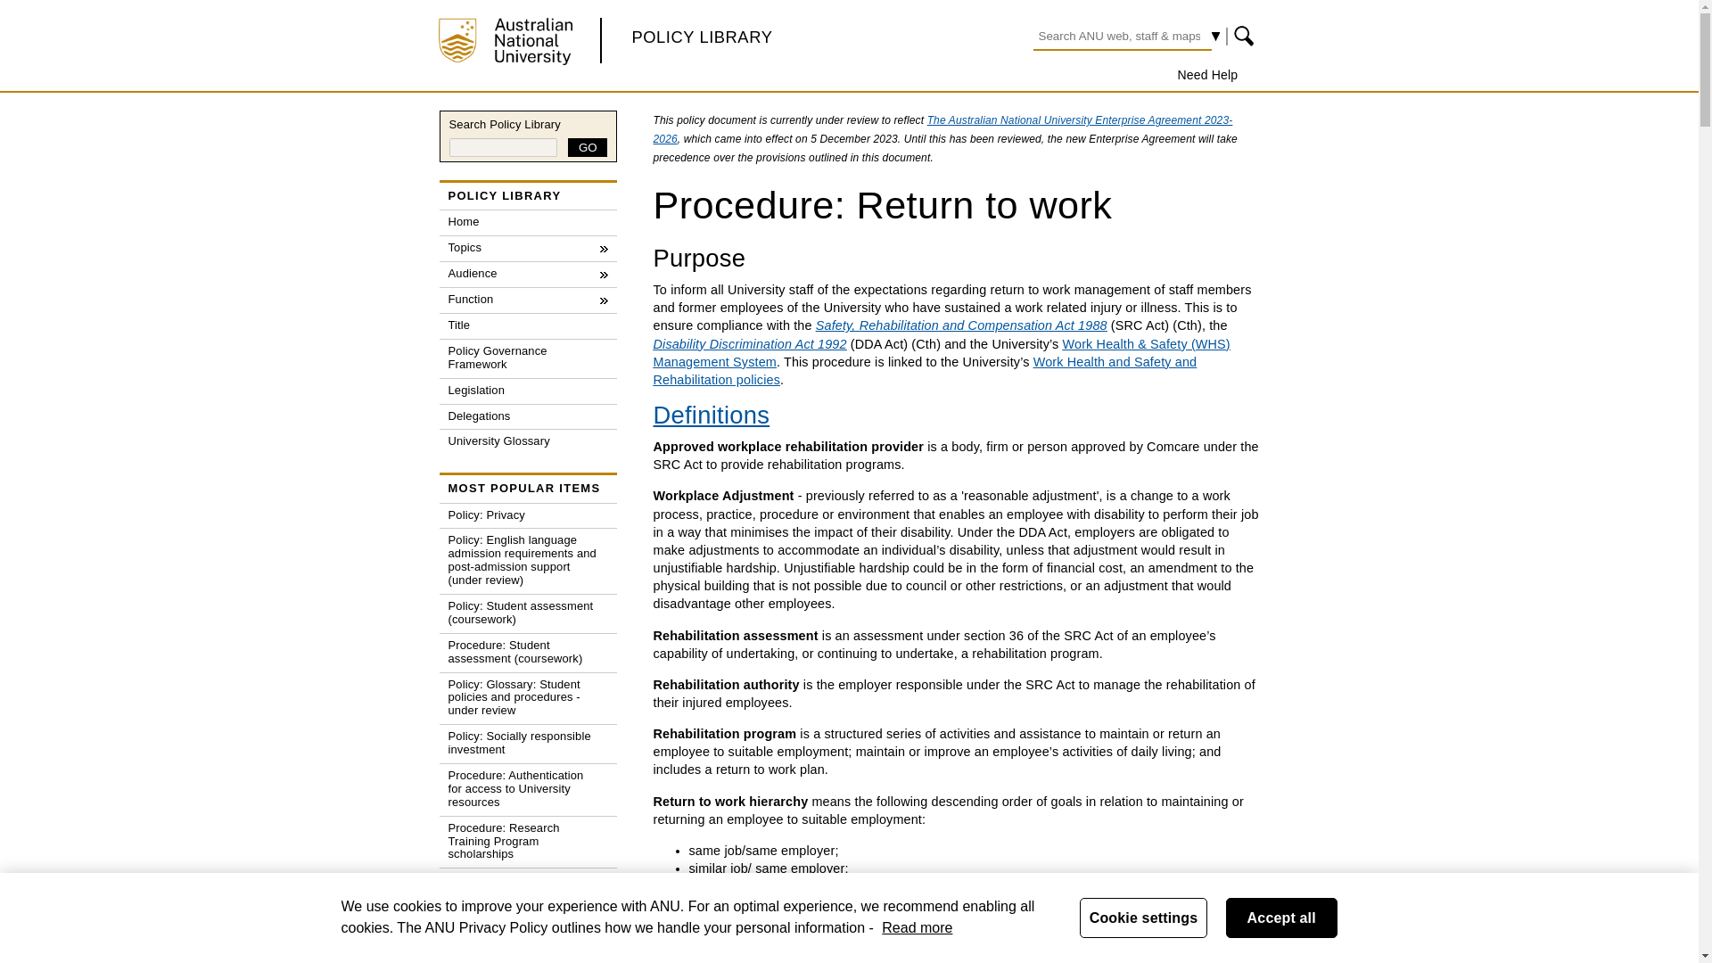 Image resolution: width=1712 pixels, height=963 pixels. Describe the element at coordinates (1245, 36) in the screenshot. I see `Go` at that location.